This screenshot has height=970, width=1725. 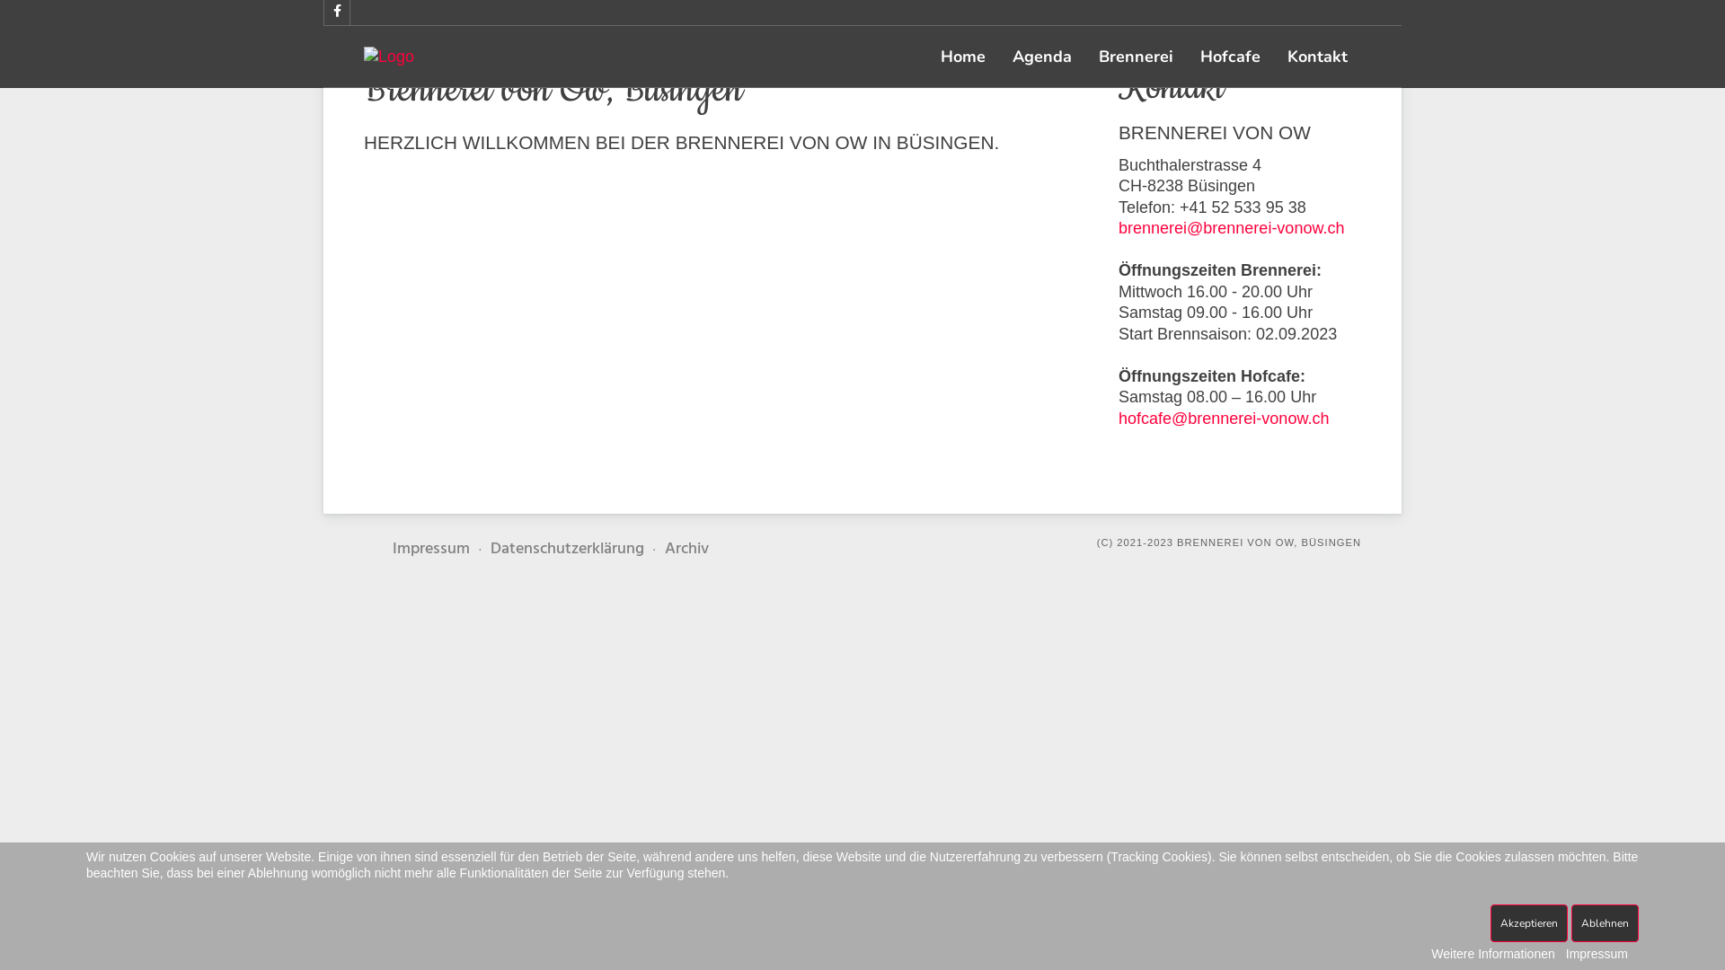 What do you see at coordinates (1317, 56) in the screenshot?
I see `Kontakt` at bounding box center [1317, 56].